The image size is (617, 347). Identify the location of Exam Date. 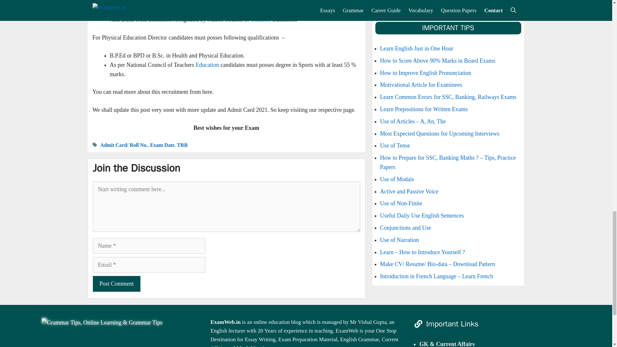
(162, 145).